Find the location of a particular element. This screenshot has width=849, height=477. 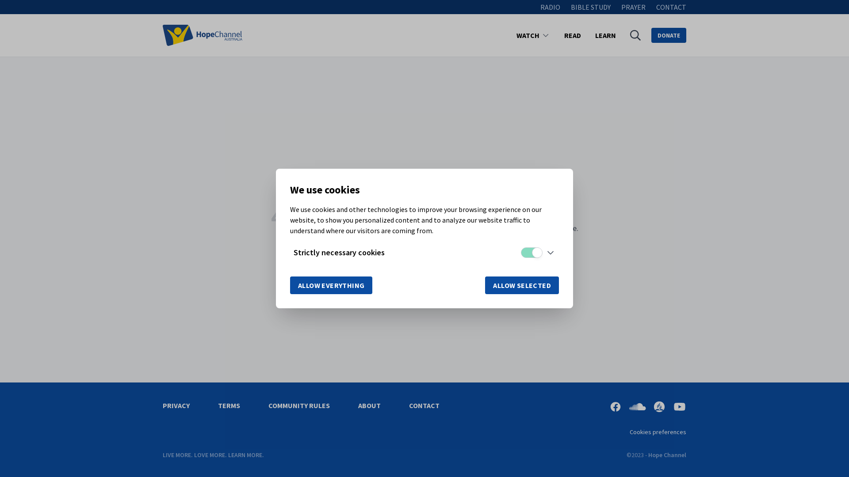

PRIVACY is located at coordinates (176, 405).